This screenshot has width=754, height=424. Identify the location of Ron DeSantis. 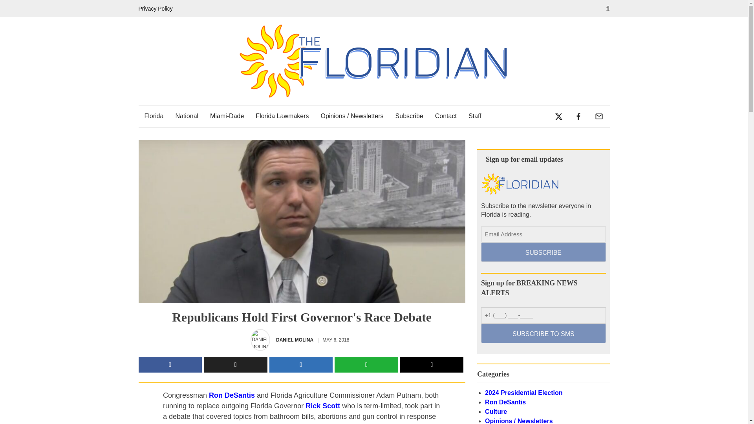
(232, 395).